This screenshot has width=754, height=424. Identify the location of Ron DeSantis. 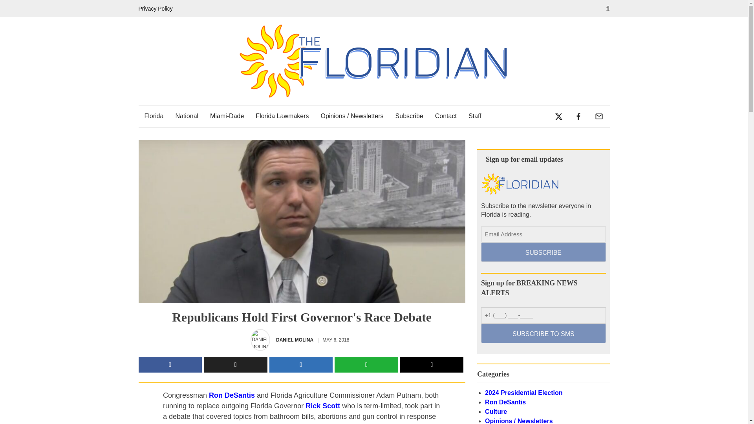
(232, 395).